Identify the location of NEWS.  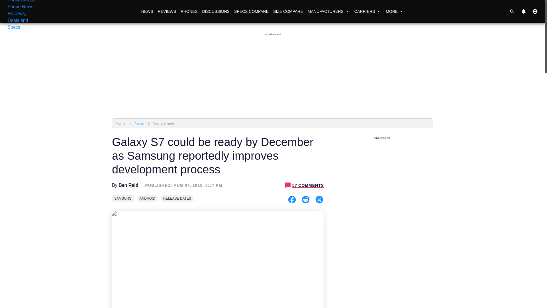
(147, 11).